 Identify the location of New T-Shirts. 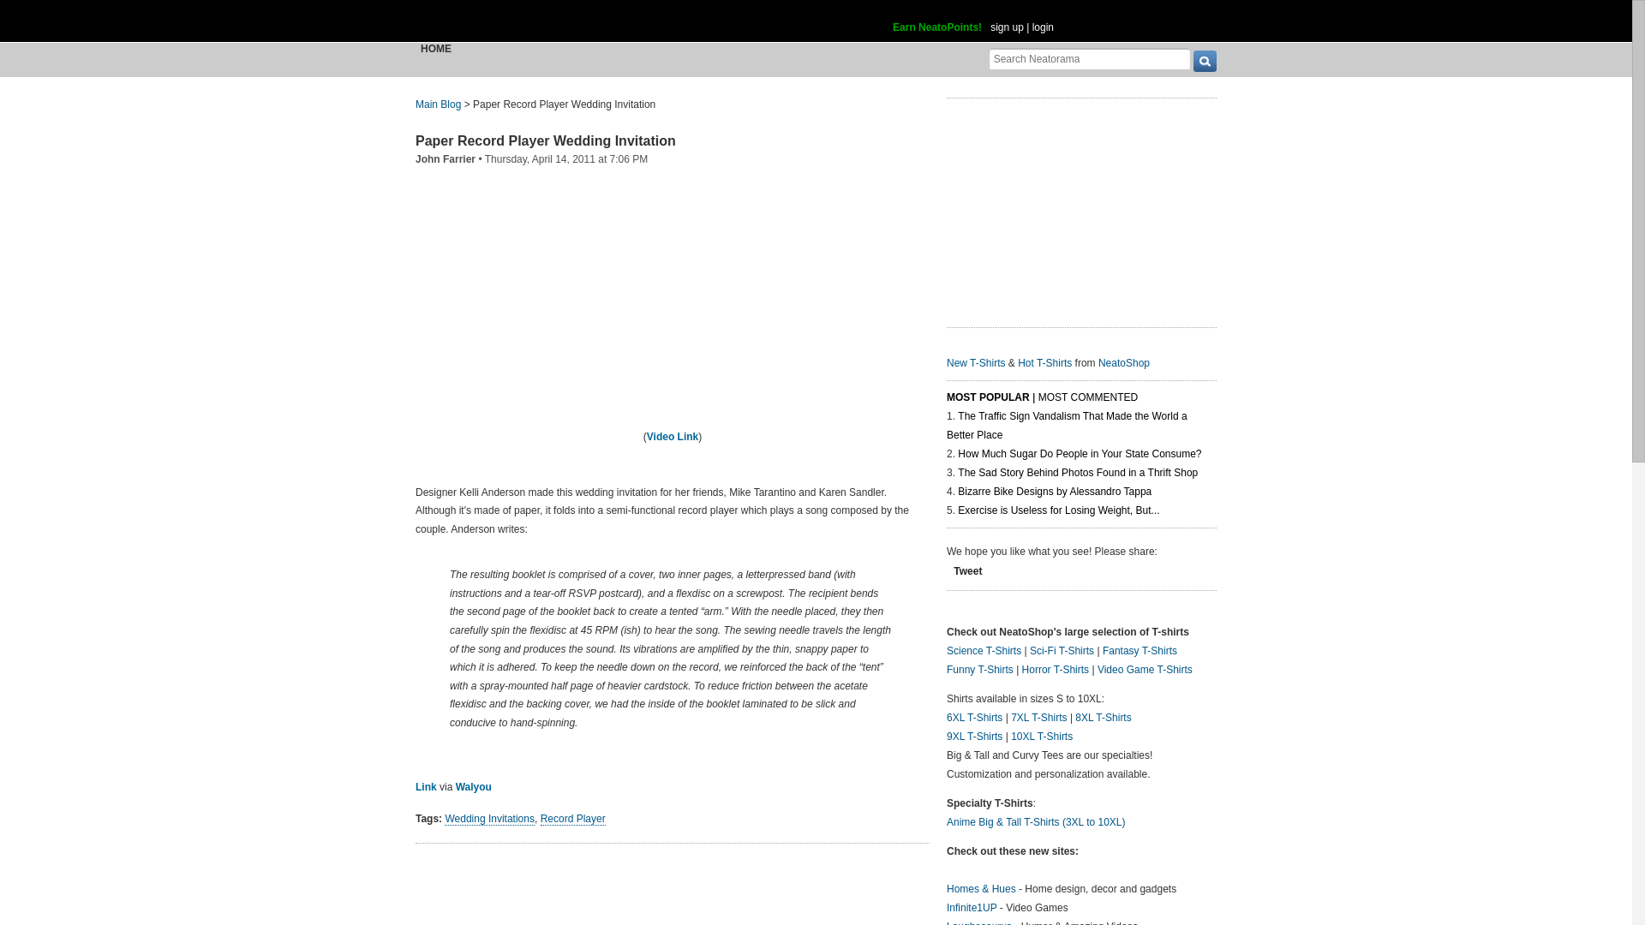
(976, 363).